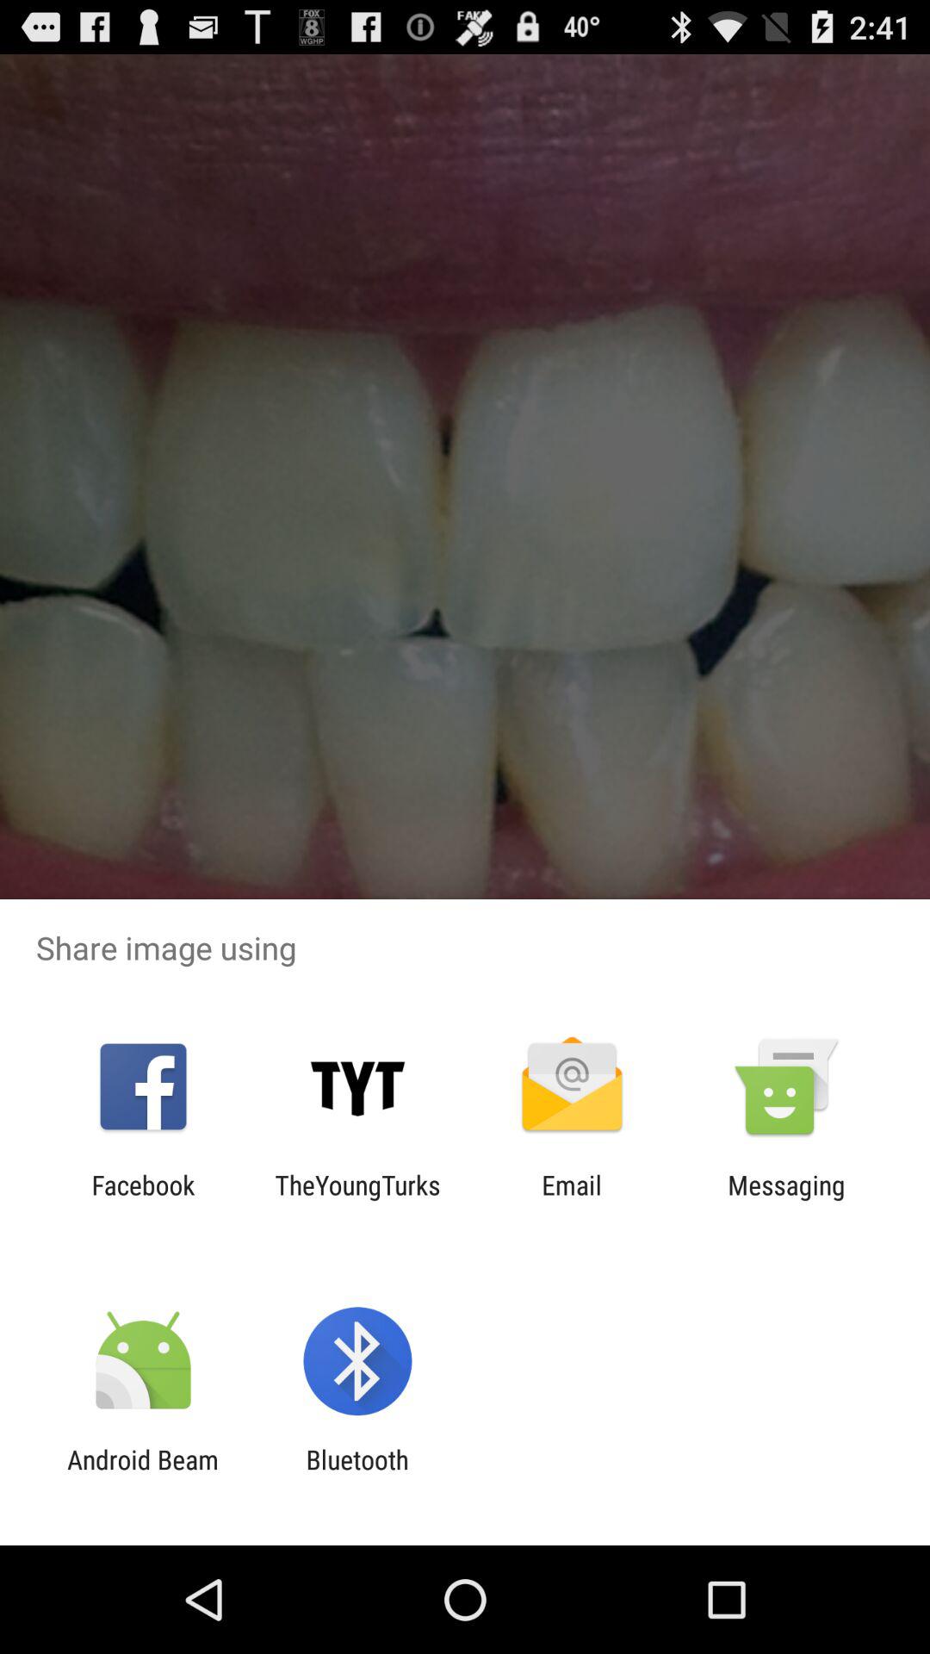 This screenshot has width=930, height=1654. What do you see at coordinates (786, 1200) in the screenshot?
I see `click the app at the bottom right corner` at bounding box center [786, 1200].